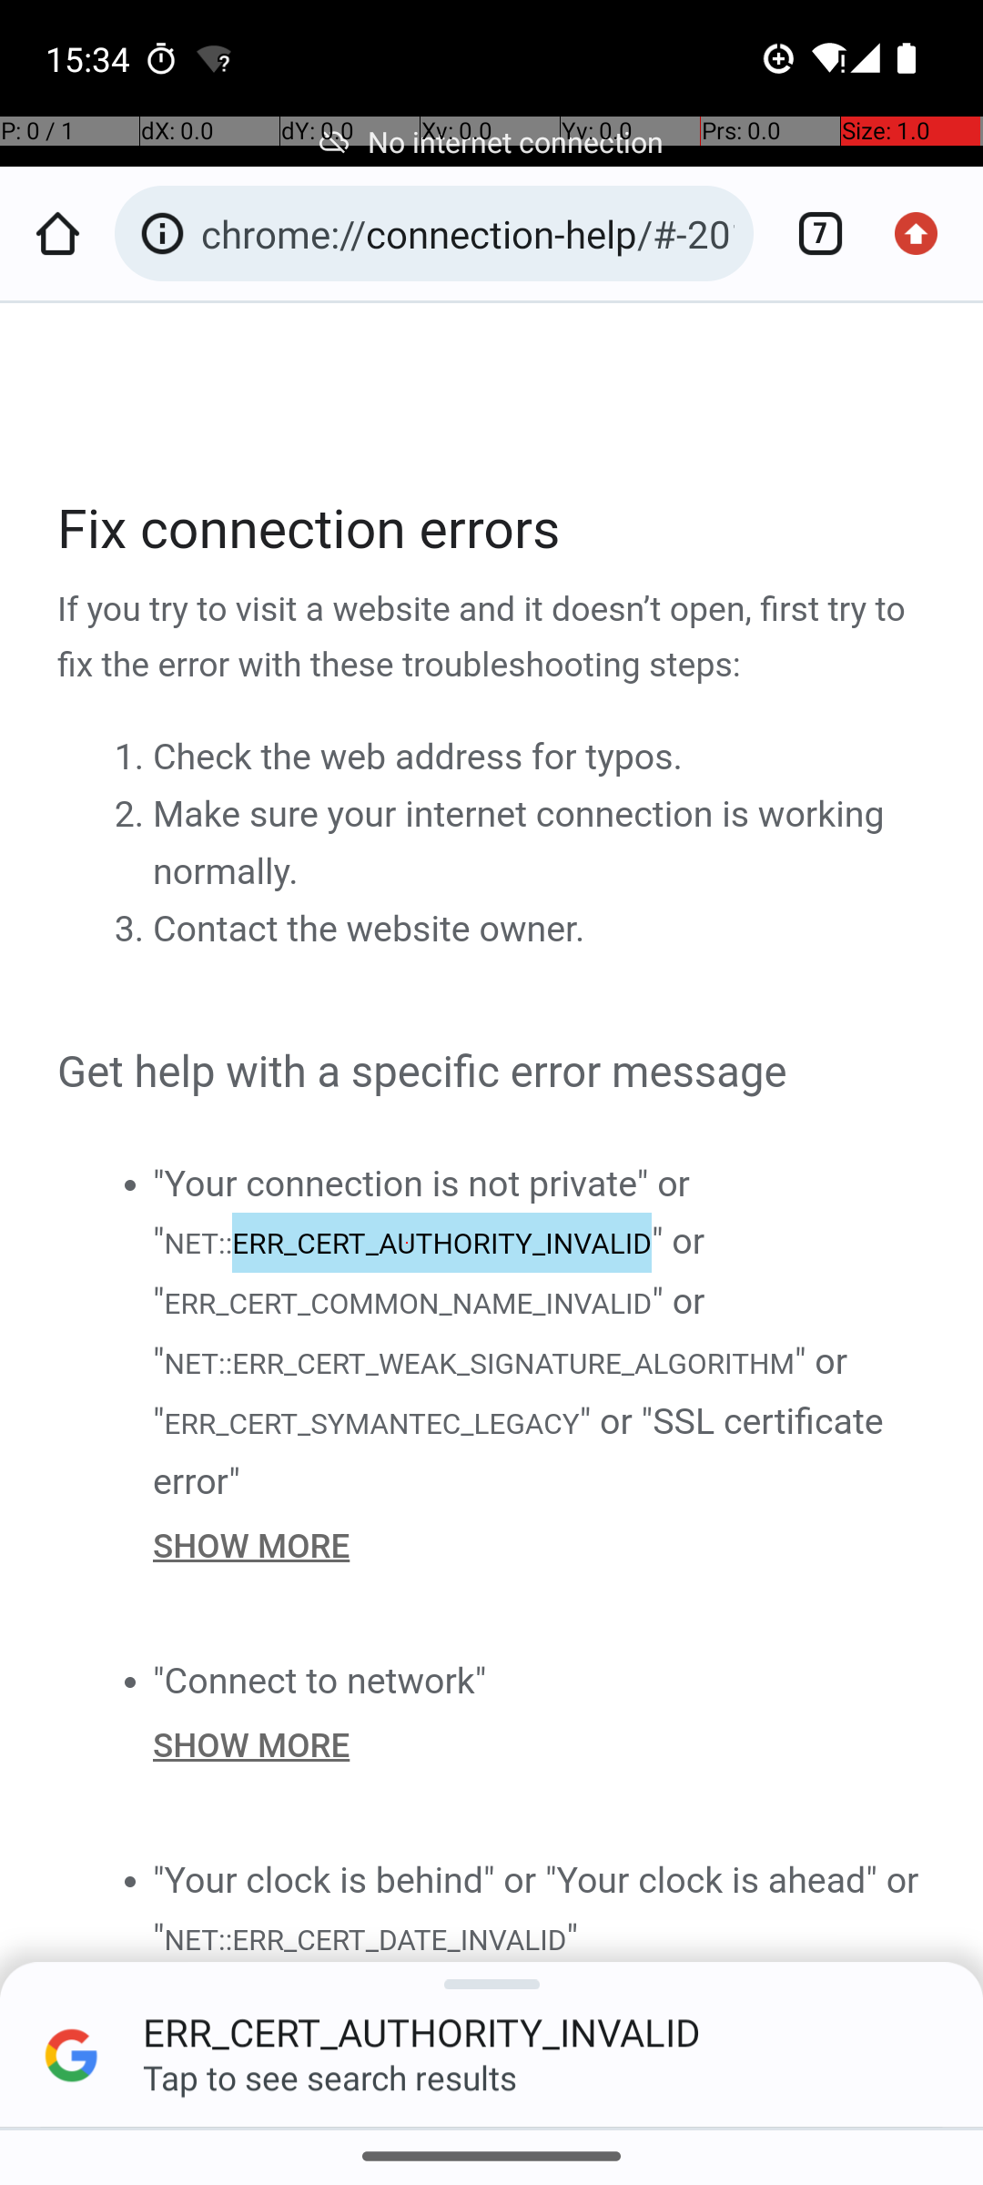 This screenshot has height=2185, width=983. I want to click on SHOW MORE, so click(541, 1546).